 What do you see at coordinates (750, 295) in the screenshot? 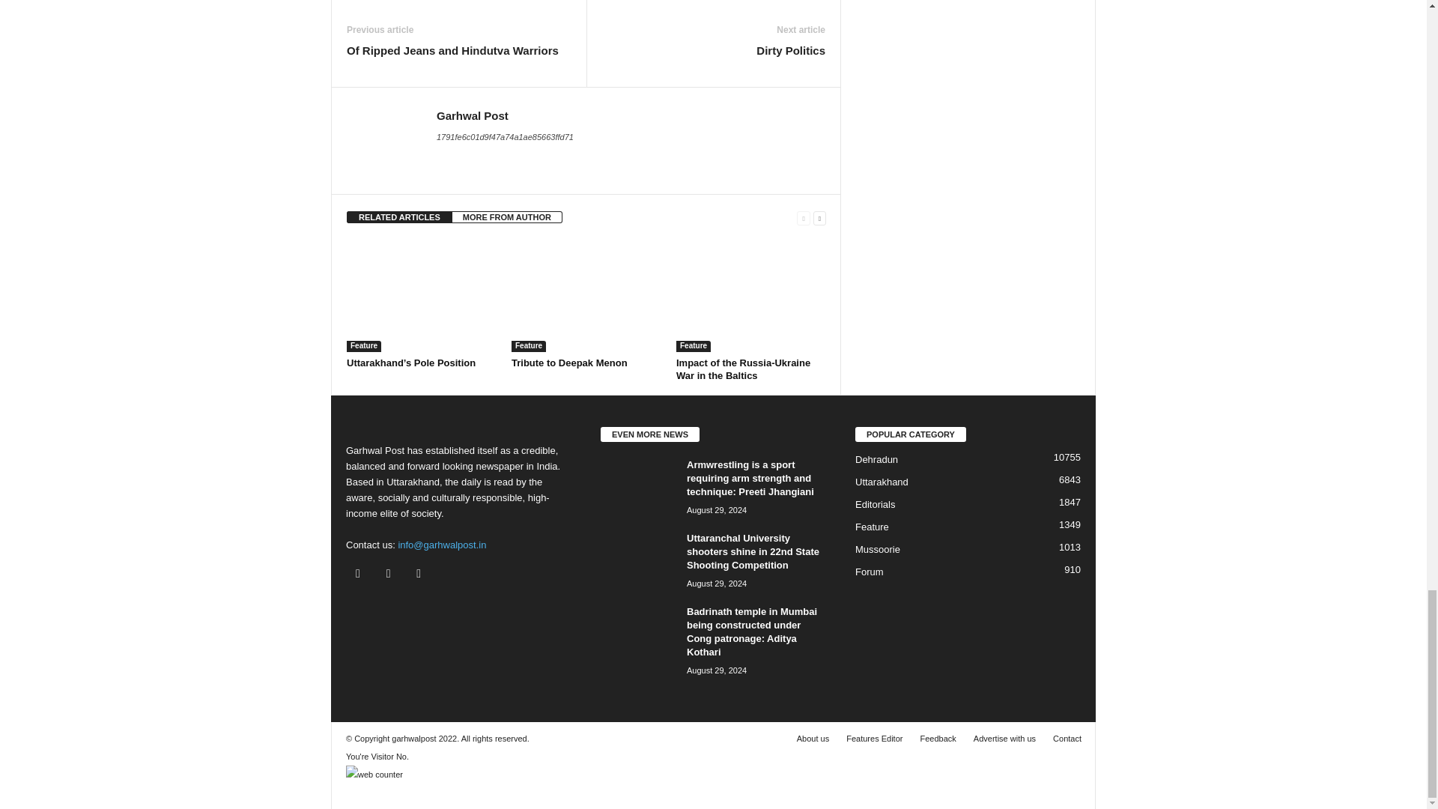
I see `Impact of the Russia-Ukraine War in the Baltics` at bounding box center [750, 295].